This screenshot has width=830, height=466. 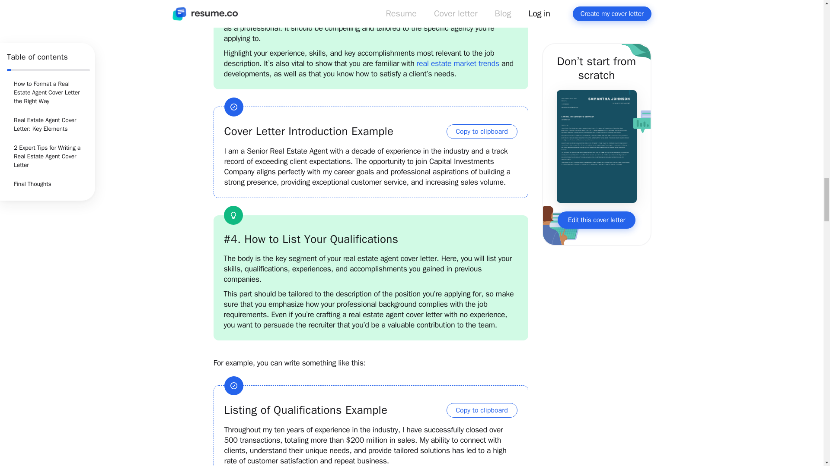 What do you see at coordinates (482, 410) in the screenshot?
I see `Copy to clipboard` at bounding box center [482, 410].